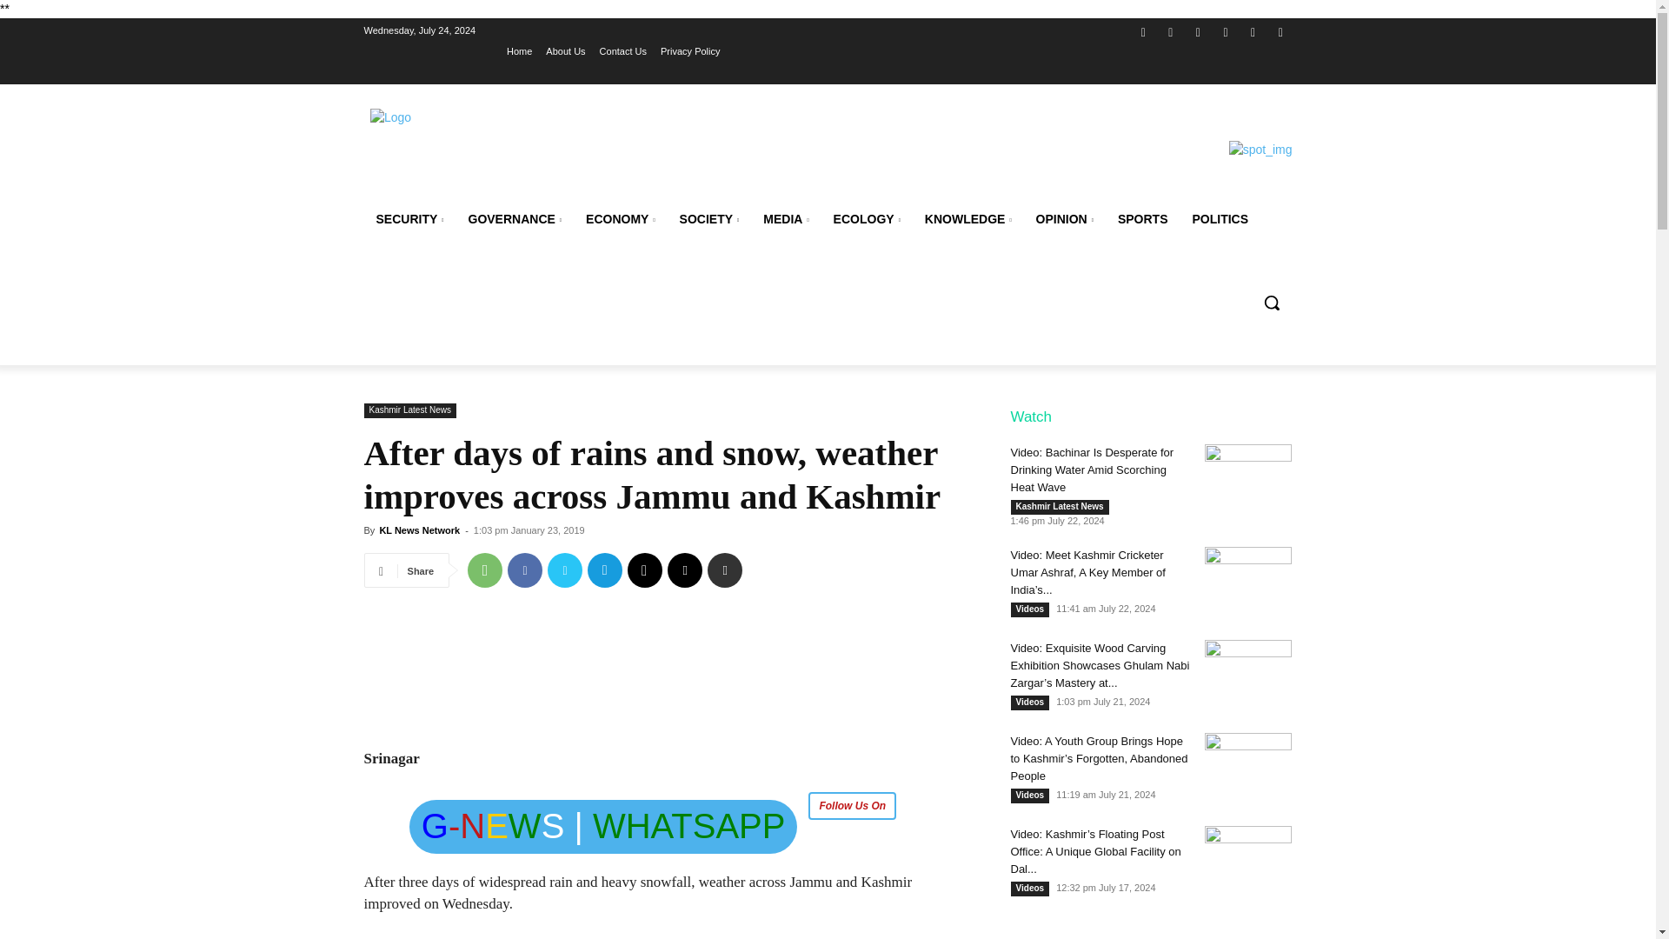  I want to click on WhatsApp, so click(484, 570).